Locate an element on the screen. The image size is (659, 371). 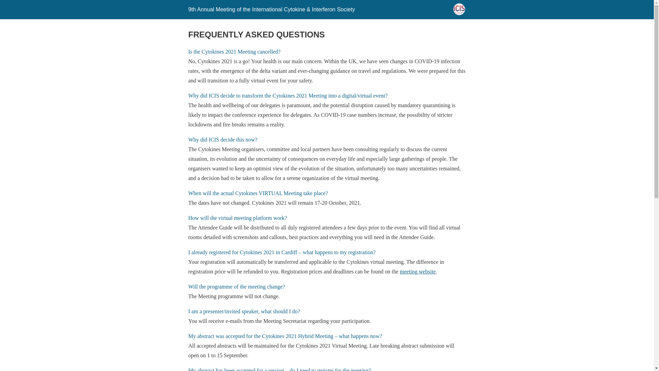
When will the actual Cytokines VIRTUAL Meeting take place? is located at coordinates (257, 193).